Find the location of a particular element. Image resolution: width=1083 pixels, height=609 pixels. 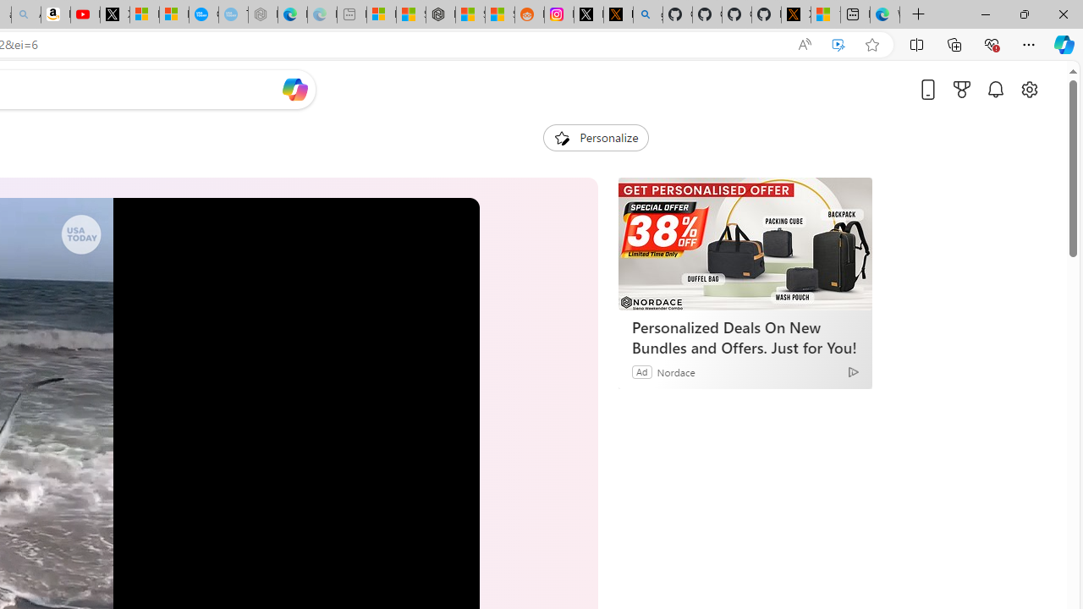

Nordace - Duffels is located at coordinates (440, 15).